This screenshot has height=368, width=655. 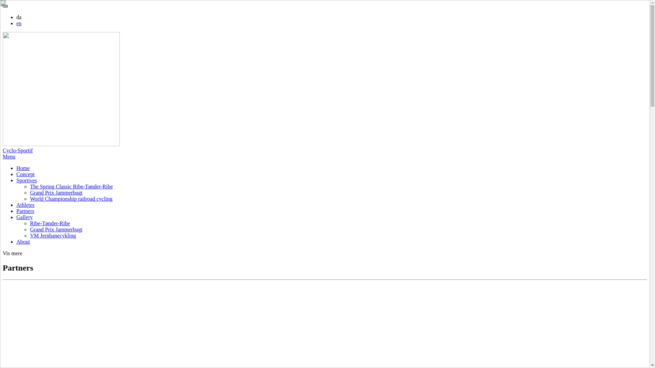 What do you see at coordinates (71, 199) in the screenshot?
I see `World Championship railroad cycling` at bounding box center [71, 199].